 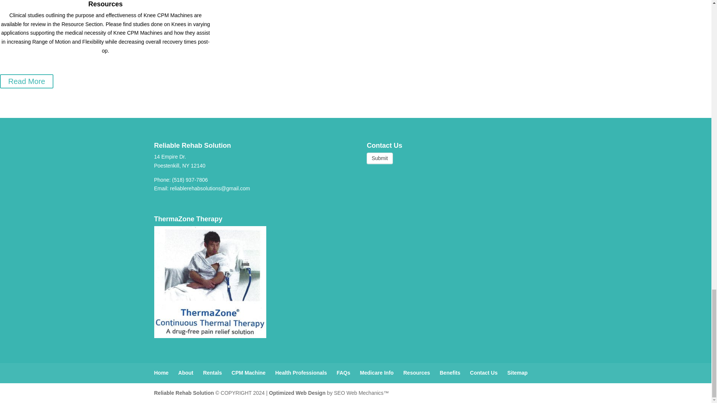 I want to click on Submit, so click(x=379, y=158).